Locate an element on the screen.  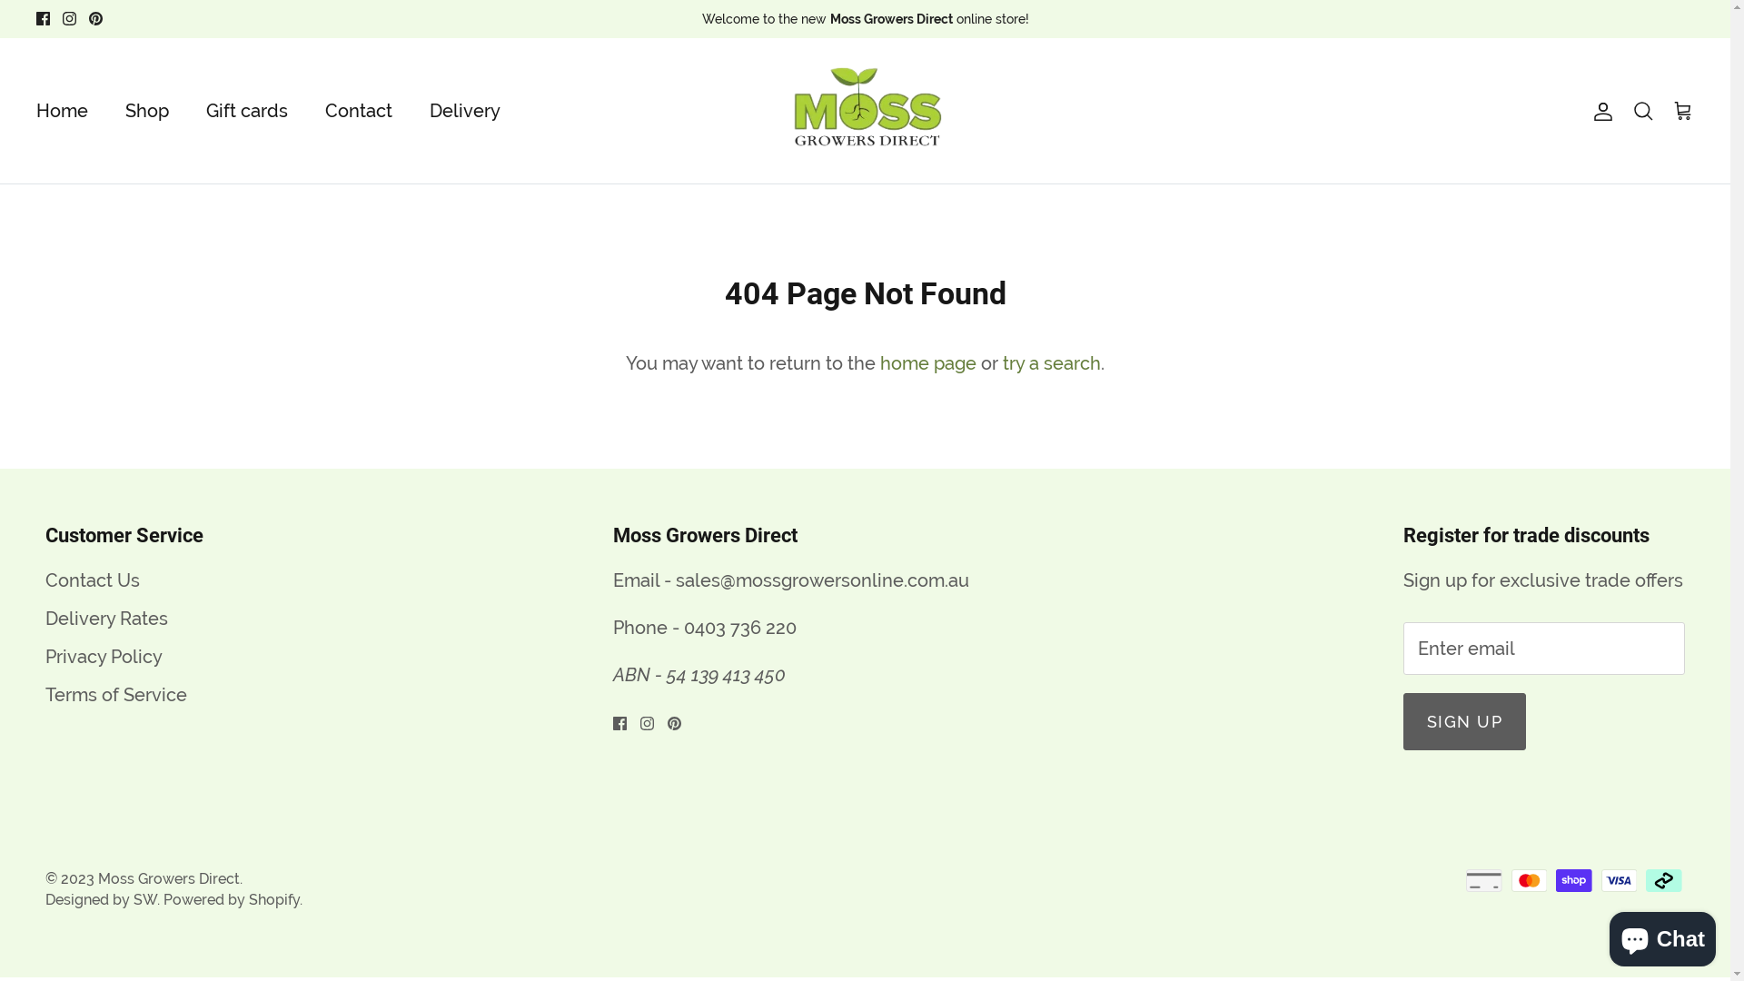
Delivery Rates is located at coordinates (107, 619).